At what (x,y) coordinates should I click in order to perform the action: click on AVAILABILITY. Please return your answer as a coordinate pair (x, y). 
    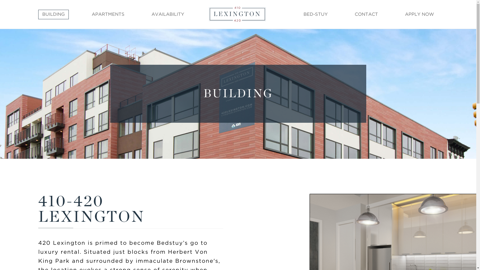
    Looking at the image, I should click on (168, 14).